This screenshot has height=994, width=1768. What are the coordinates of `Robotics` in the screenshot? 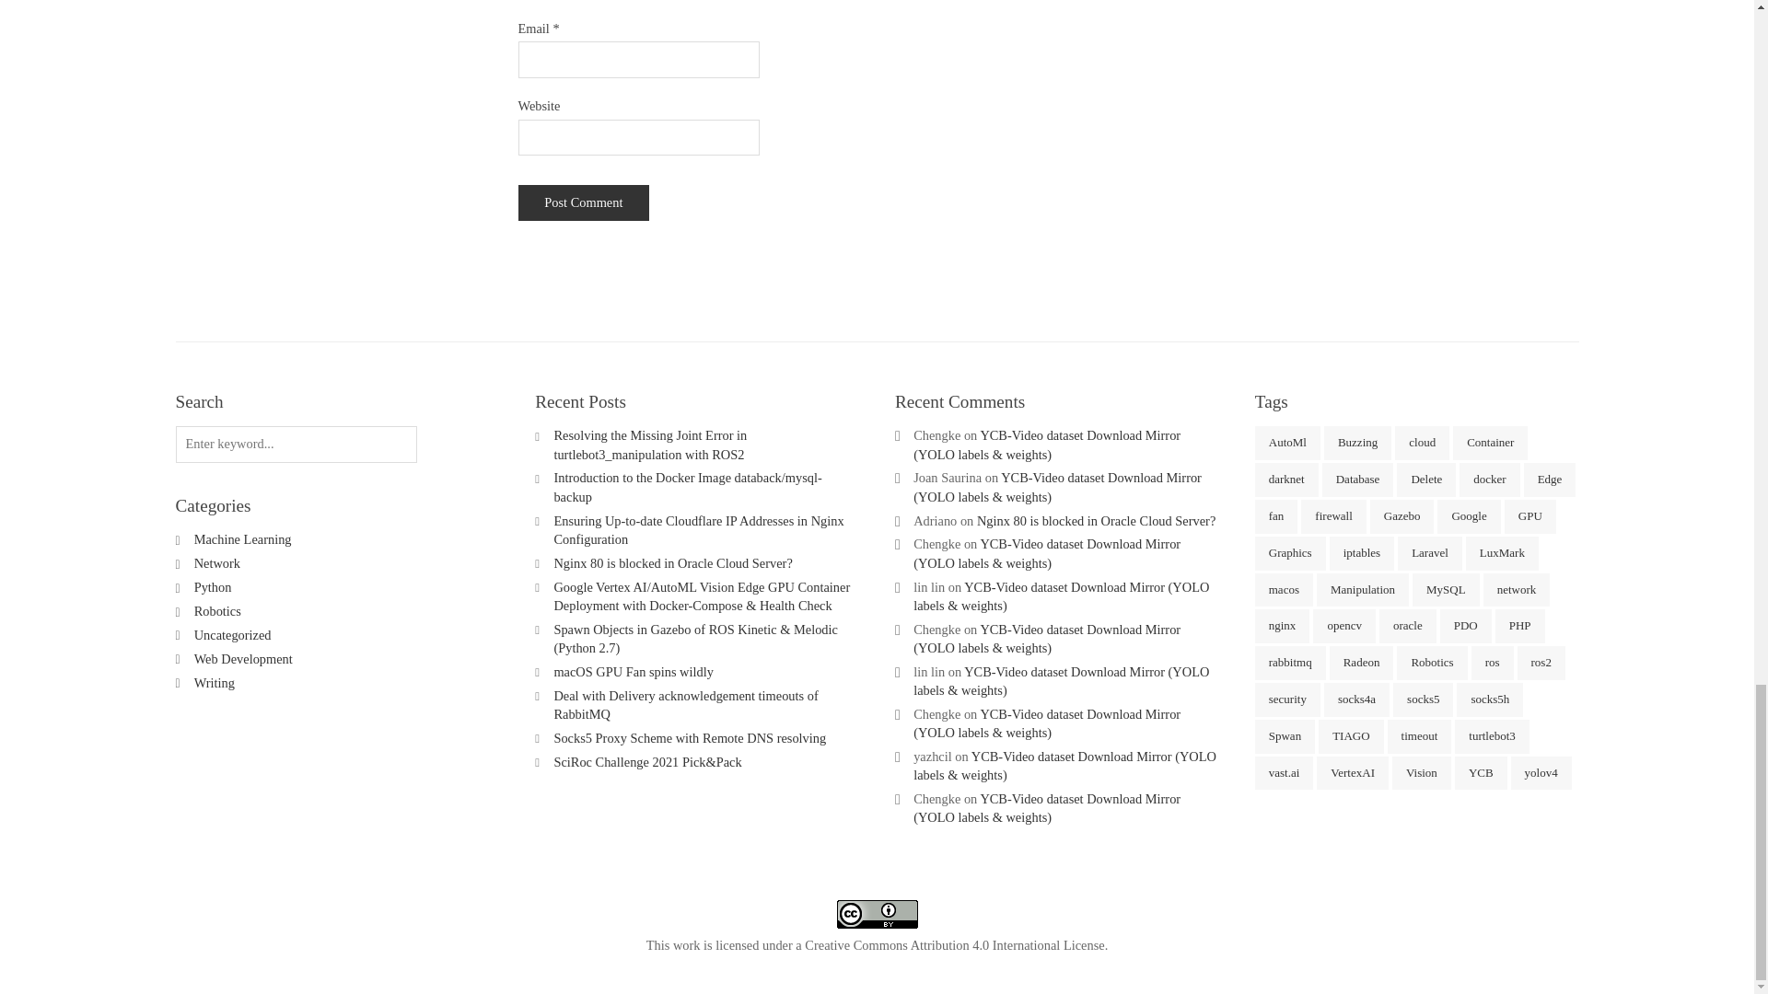 It's located at (217, 610).